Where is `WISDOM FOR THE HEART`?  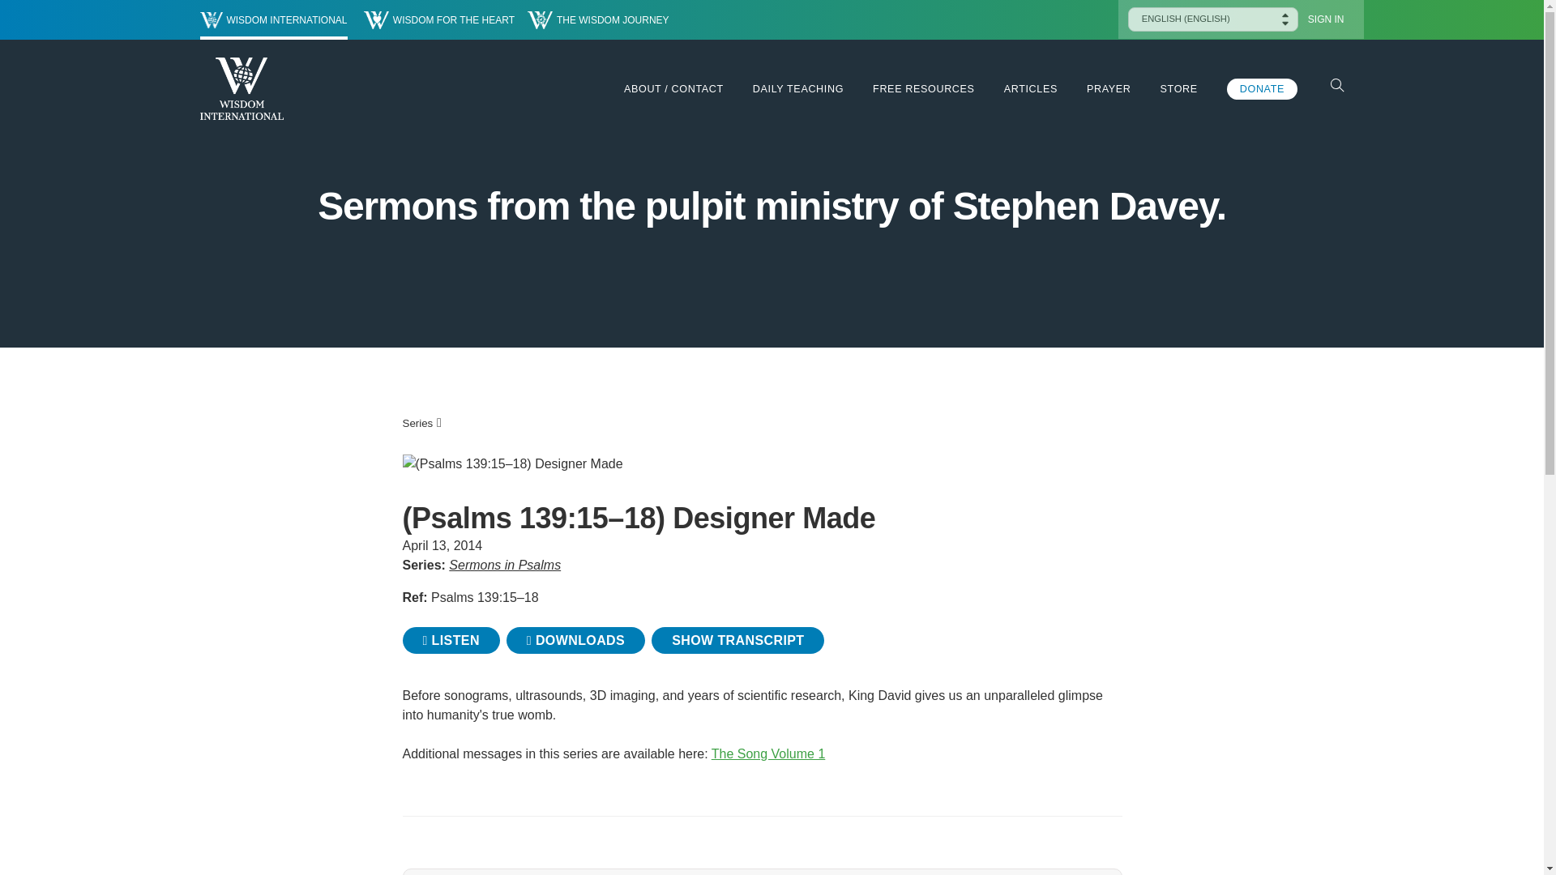
WISDOM FOR THE HEART is located at coordinates (439, 19).